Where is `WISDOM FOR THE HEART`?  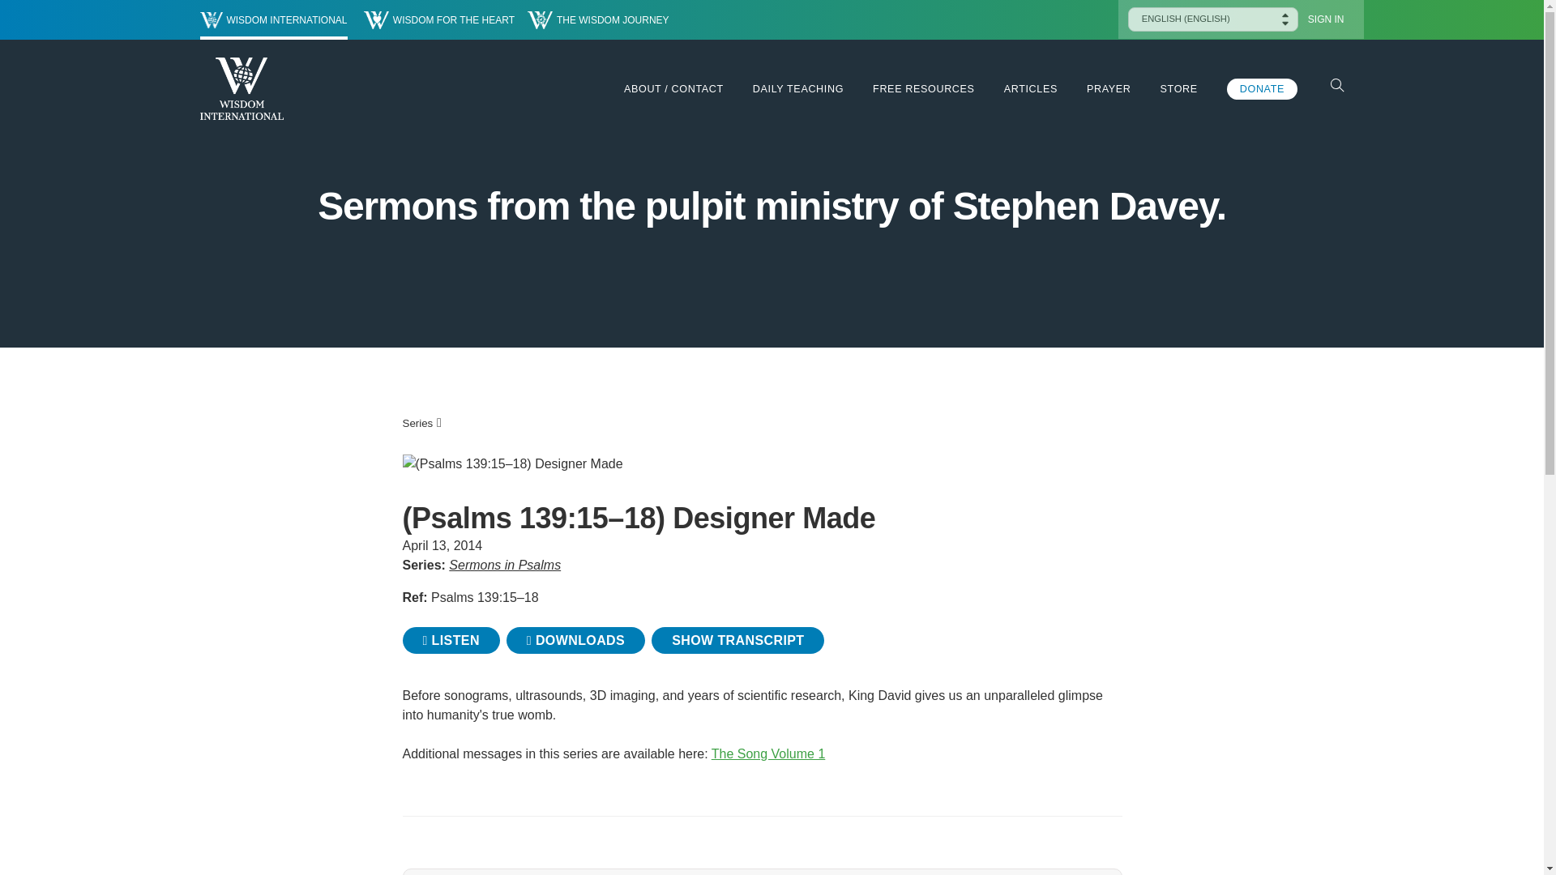
WISDOM FOR THE HEART is located at coordinates (439, 19).